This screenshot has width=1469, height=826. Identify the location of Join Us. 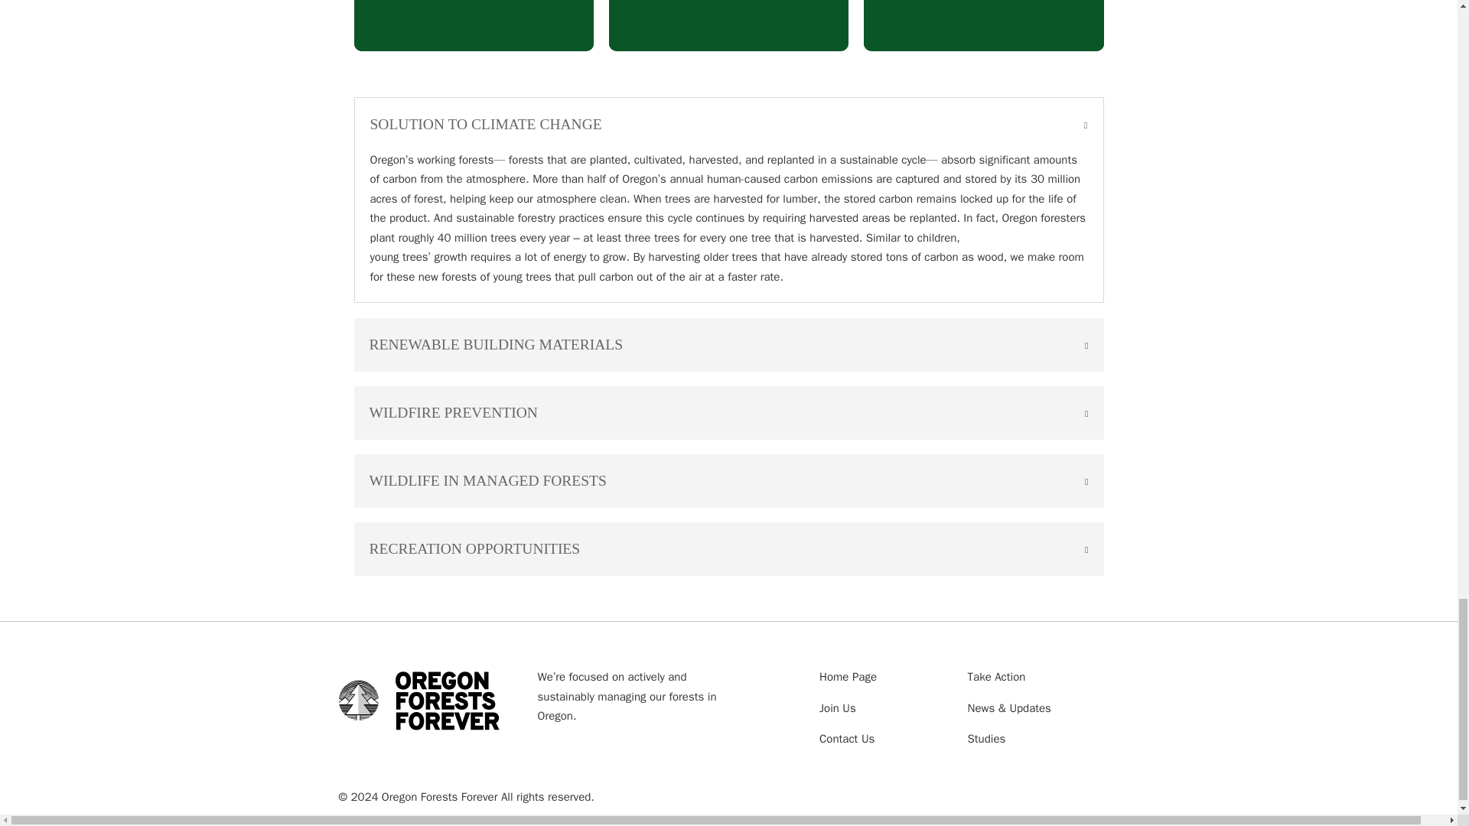
(848, 708).